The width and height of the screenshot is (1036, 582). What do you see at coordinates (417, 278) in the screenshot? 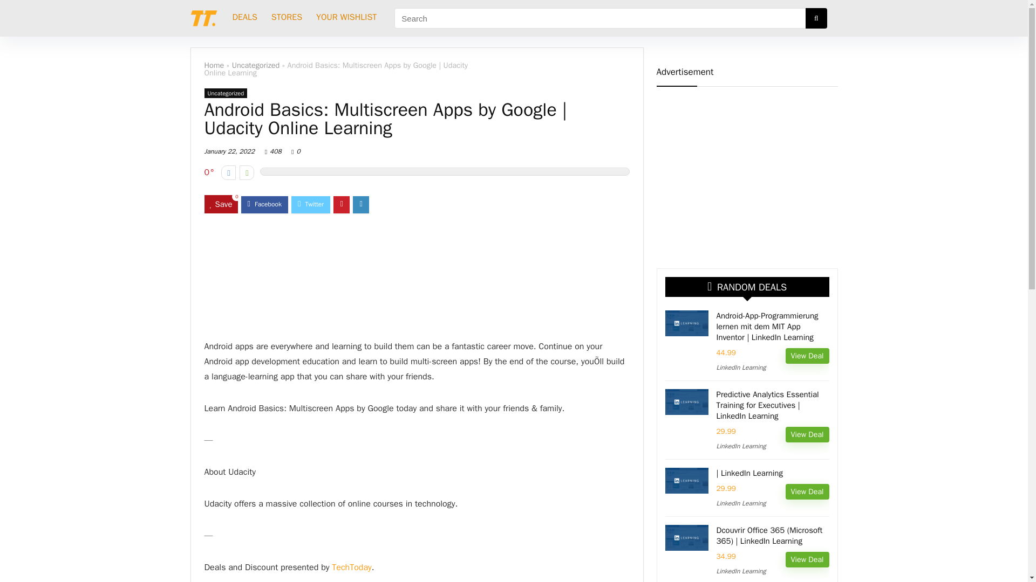
I see `Advertisement` at bounding box center [417, 278].